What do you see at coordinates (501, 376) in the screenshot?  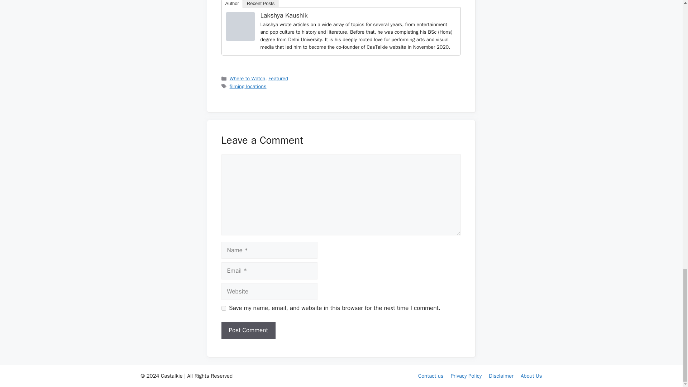 I see `Disclaimer` at bounding box center [501, 376].